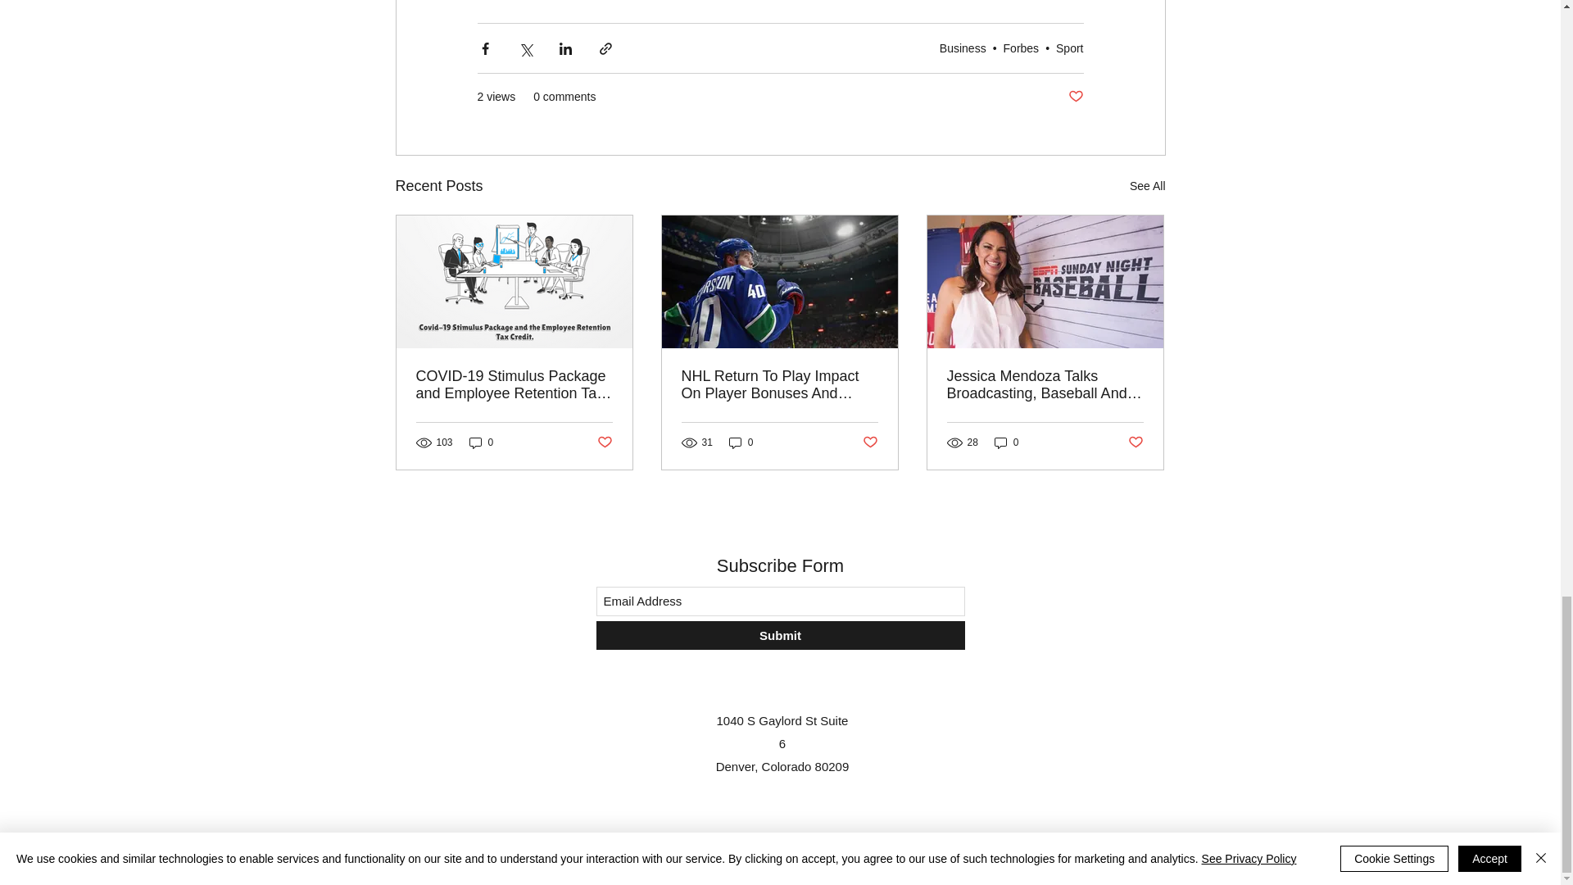  What do you see at coordinates (481, 442) in the screenshot?
I see `0` at bounding box center [481, 442].